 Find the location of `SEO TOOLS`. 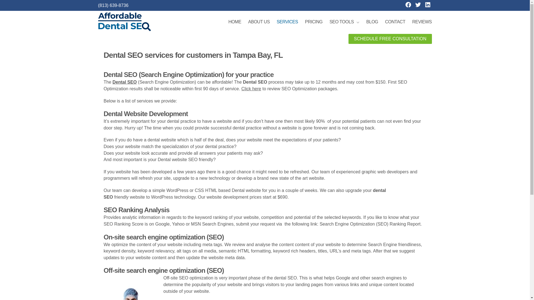

SEO TOOLS is located at coordinates (344, 22).